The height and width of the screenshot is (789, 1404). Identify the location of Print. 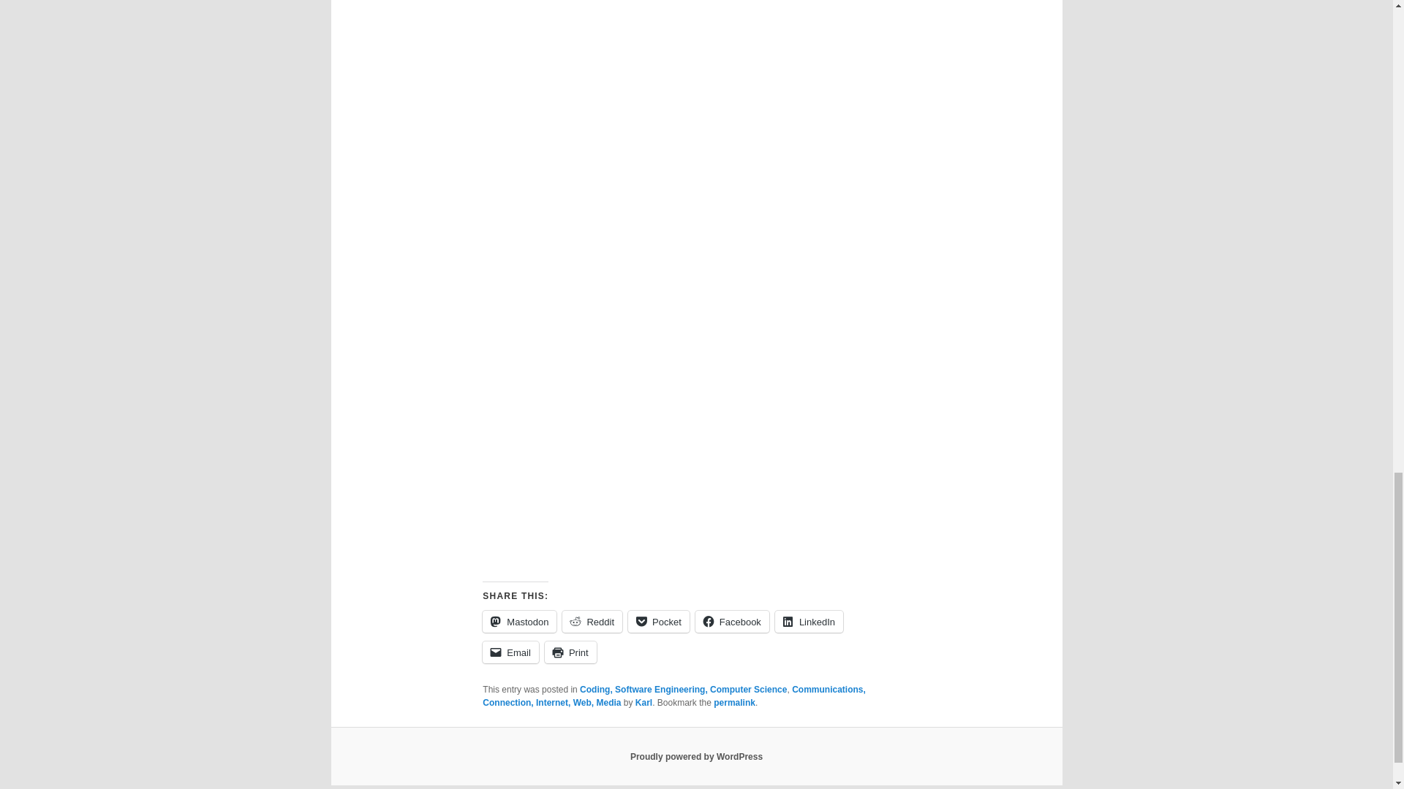
(570, 652).